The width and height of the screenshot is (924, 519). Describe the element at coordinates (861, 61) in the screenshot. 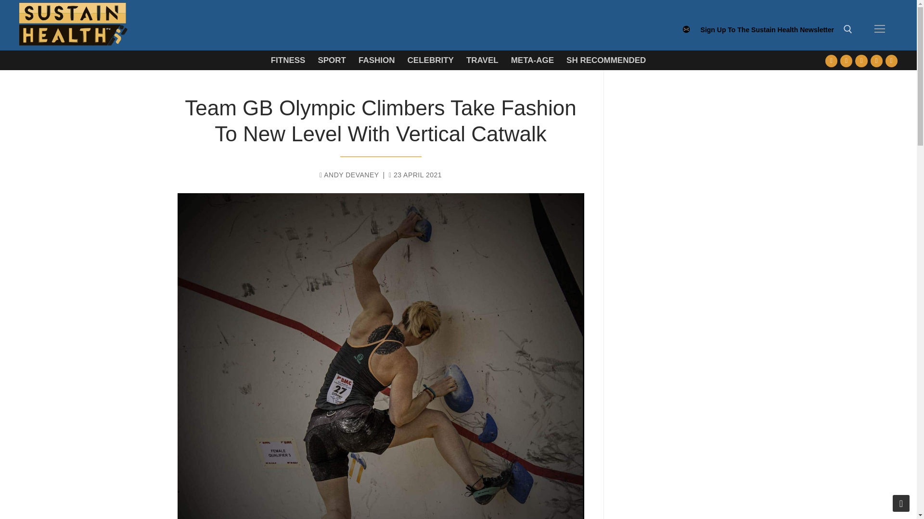

I see `Youtube` at that location.